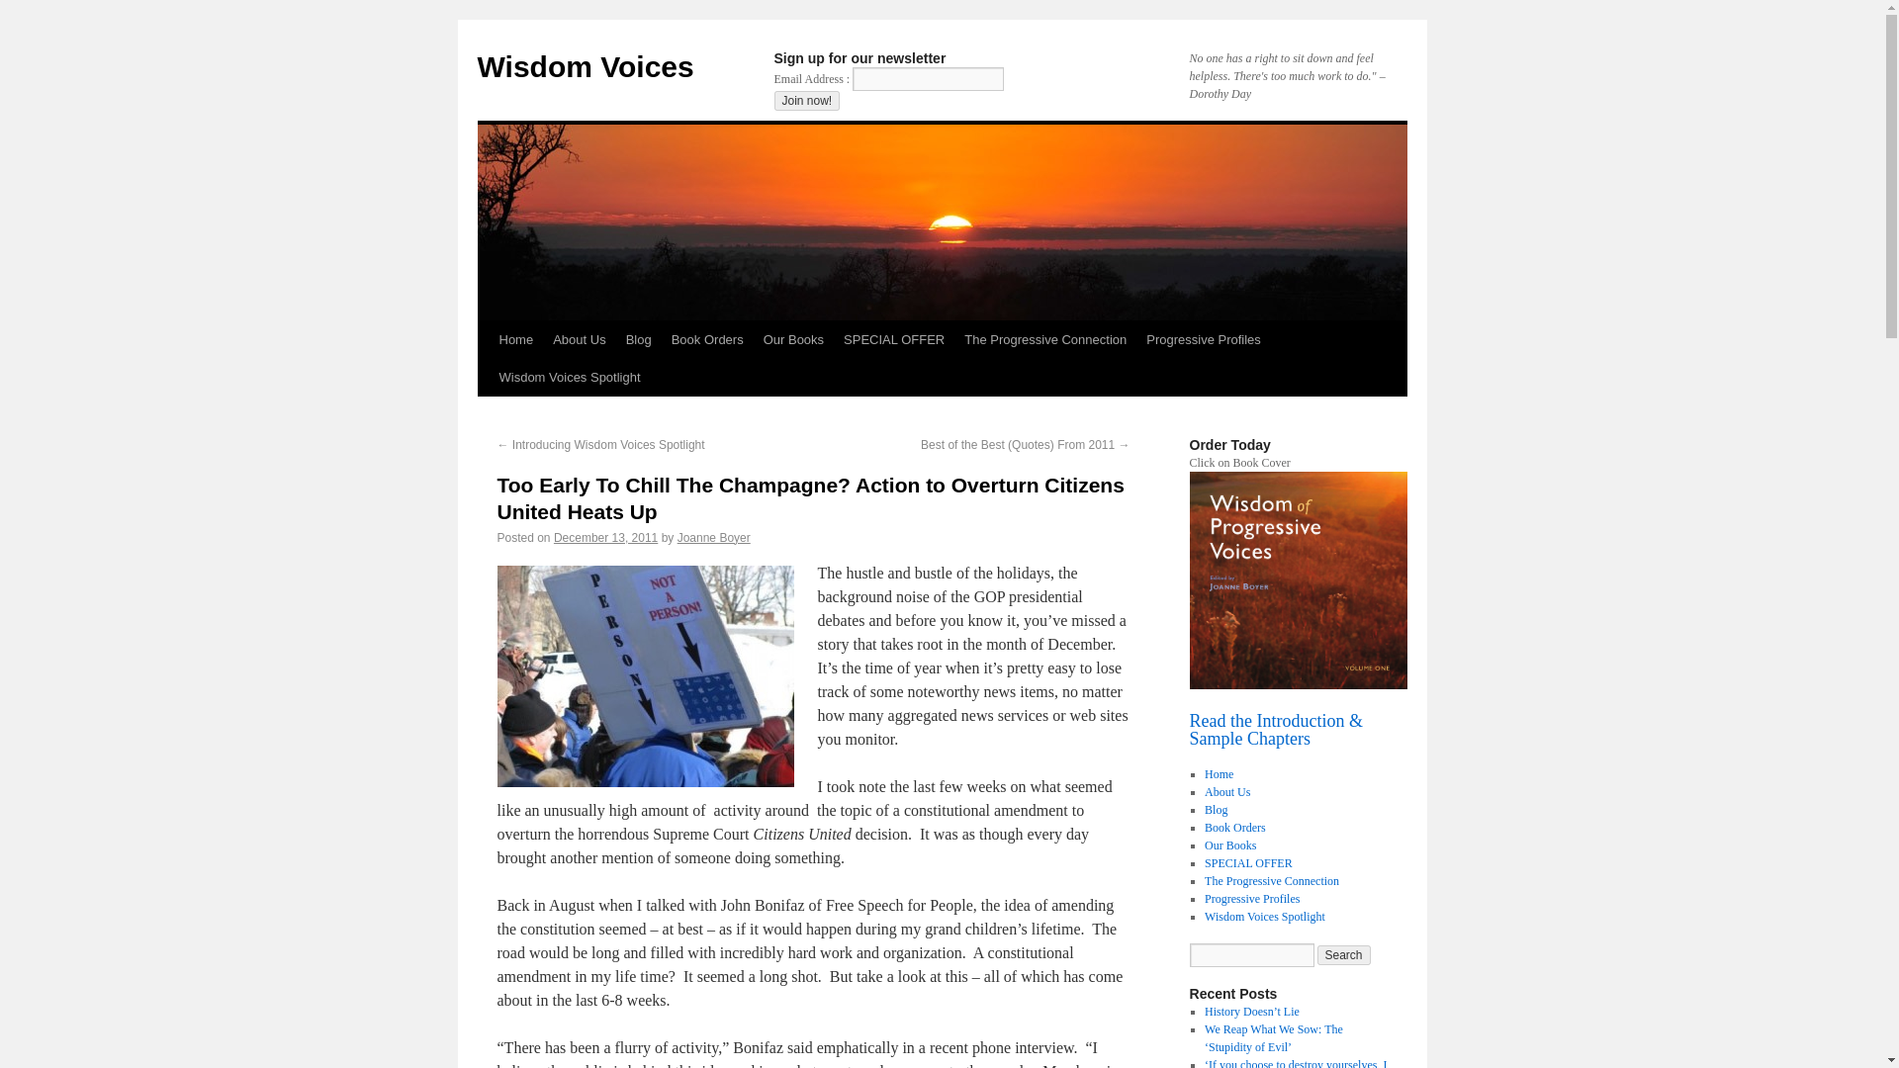  What do you see at coordinates (714, 537) in the screenshot?
I see `View all posts by Joanne Boyer` at bounding box center [714, 537].